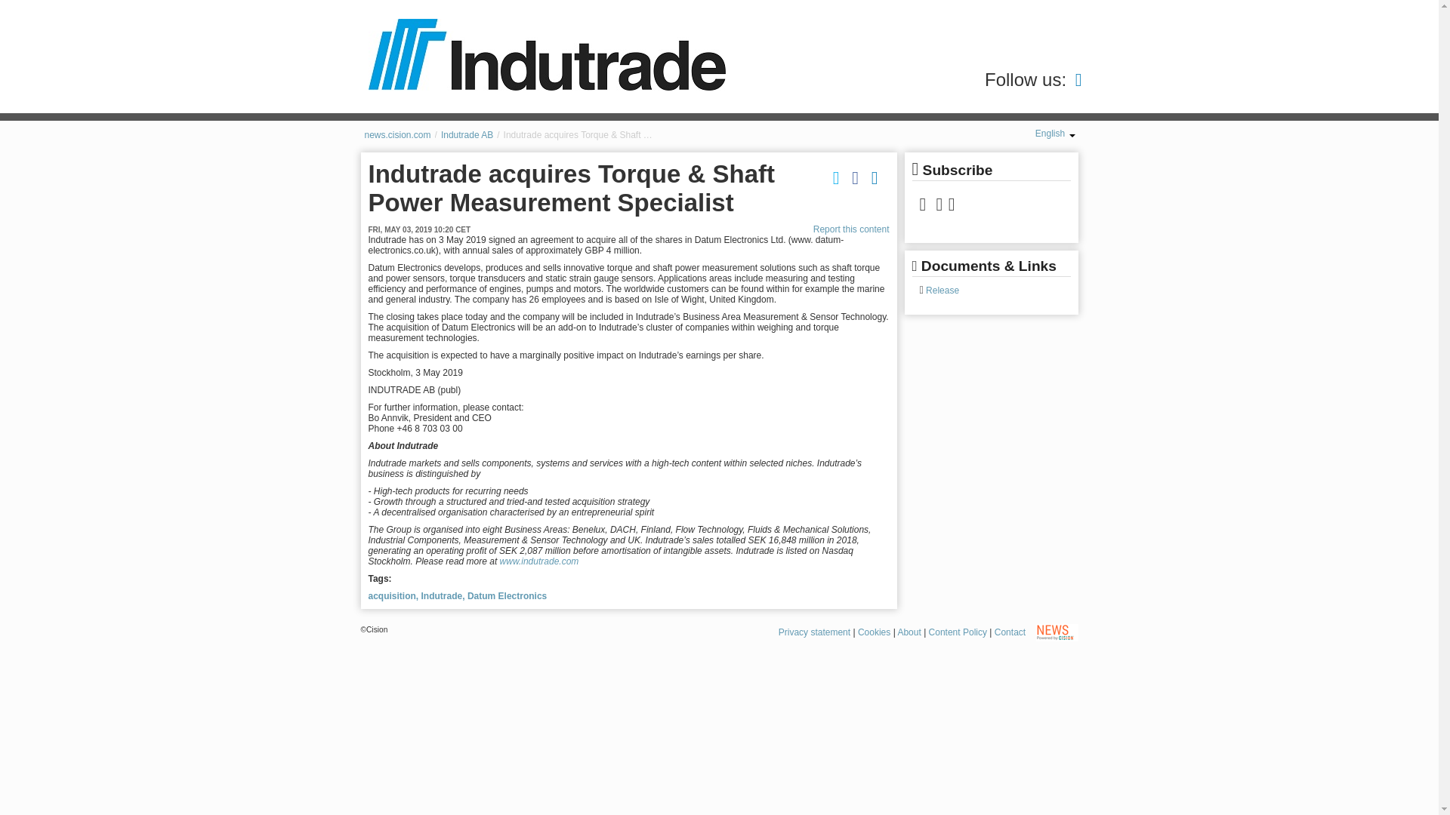  Describe the element at coordinates (958, 632) in the screenshot. I see `Content Policy` at that location.